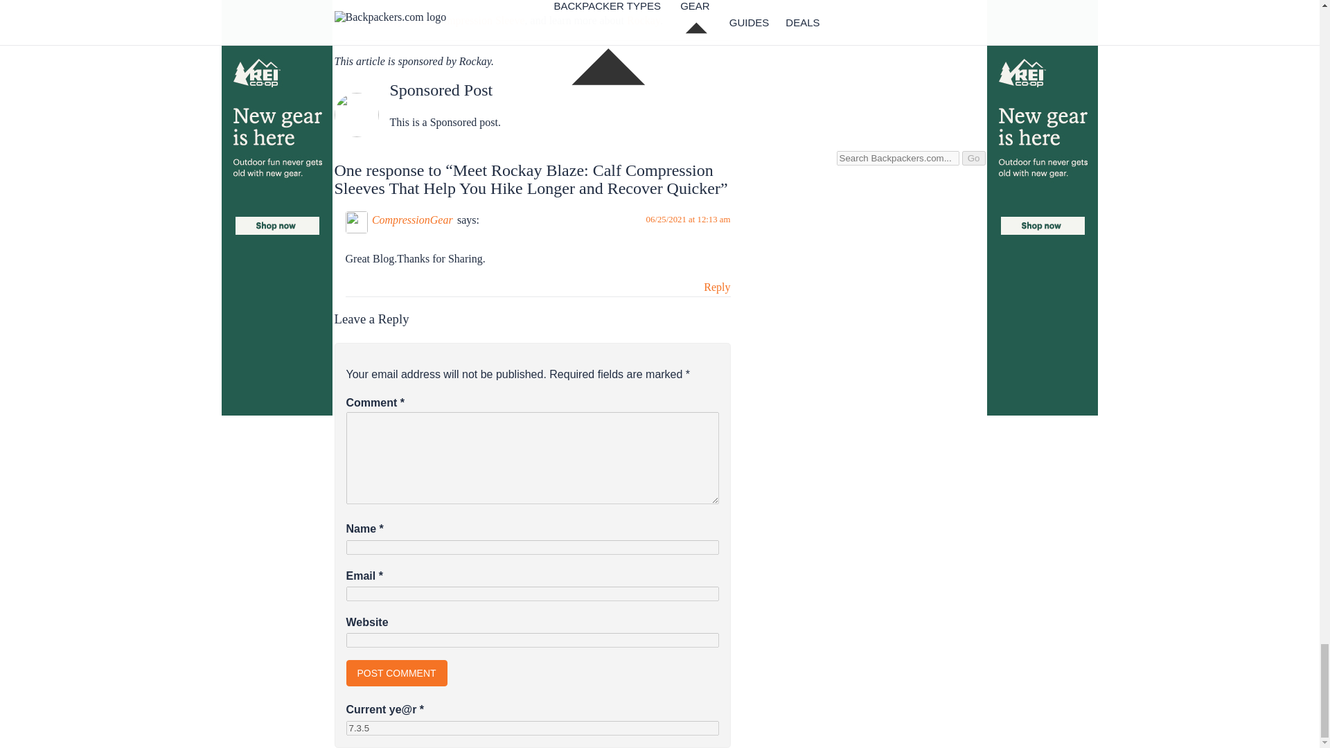 This screenshot has height=748, width=1330. Describe the element at coordinates (396, 673) in the screenshot. I see `Post Comment` at that location.